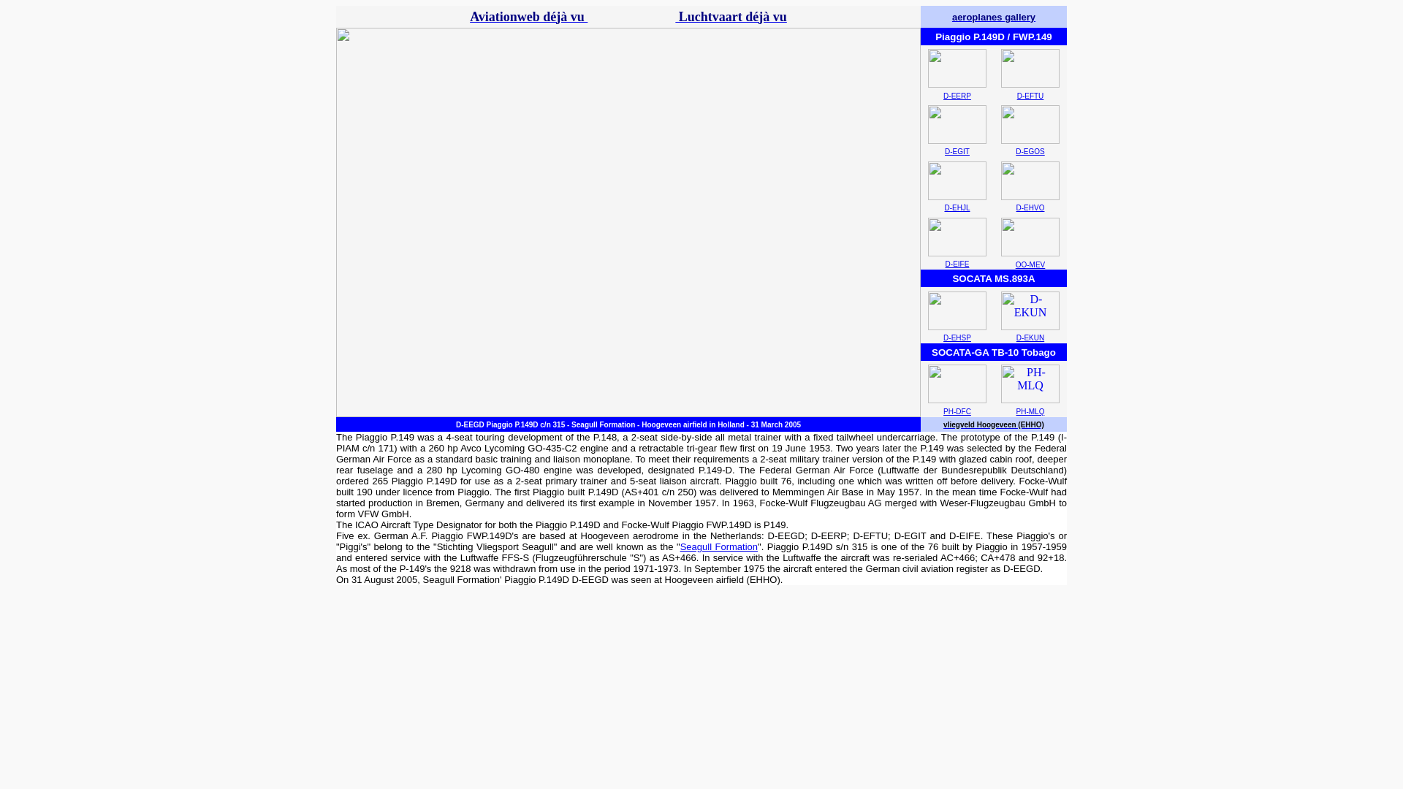 The width and height of the screenshot is (1403, 789). I want to click on D-EHJL, so click(957, 207).